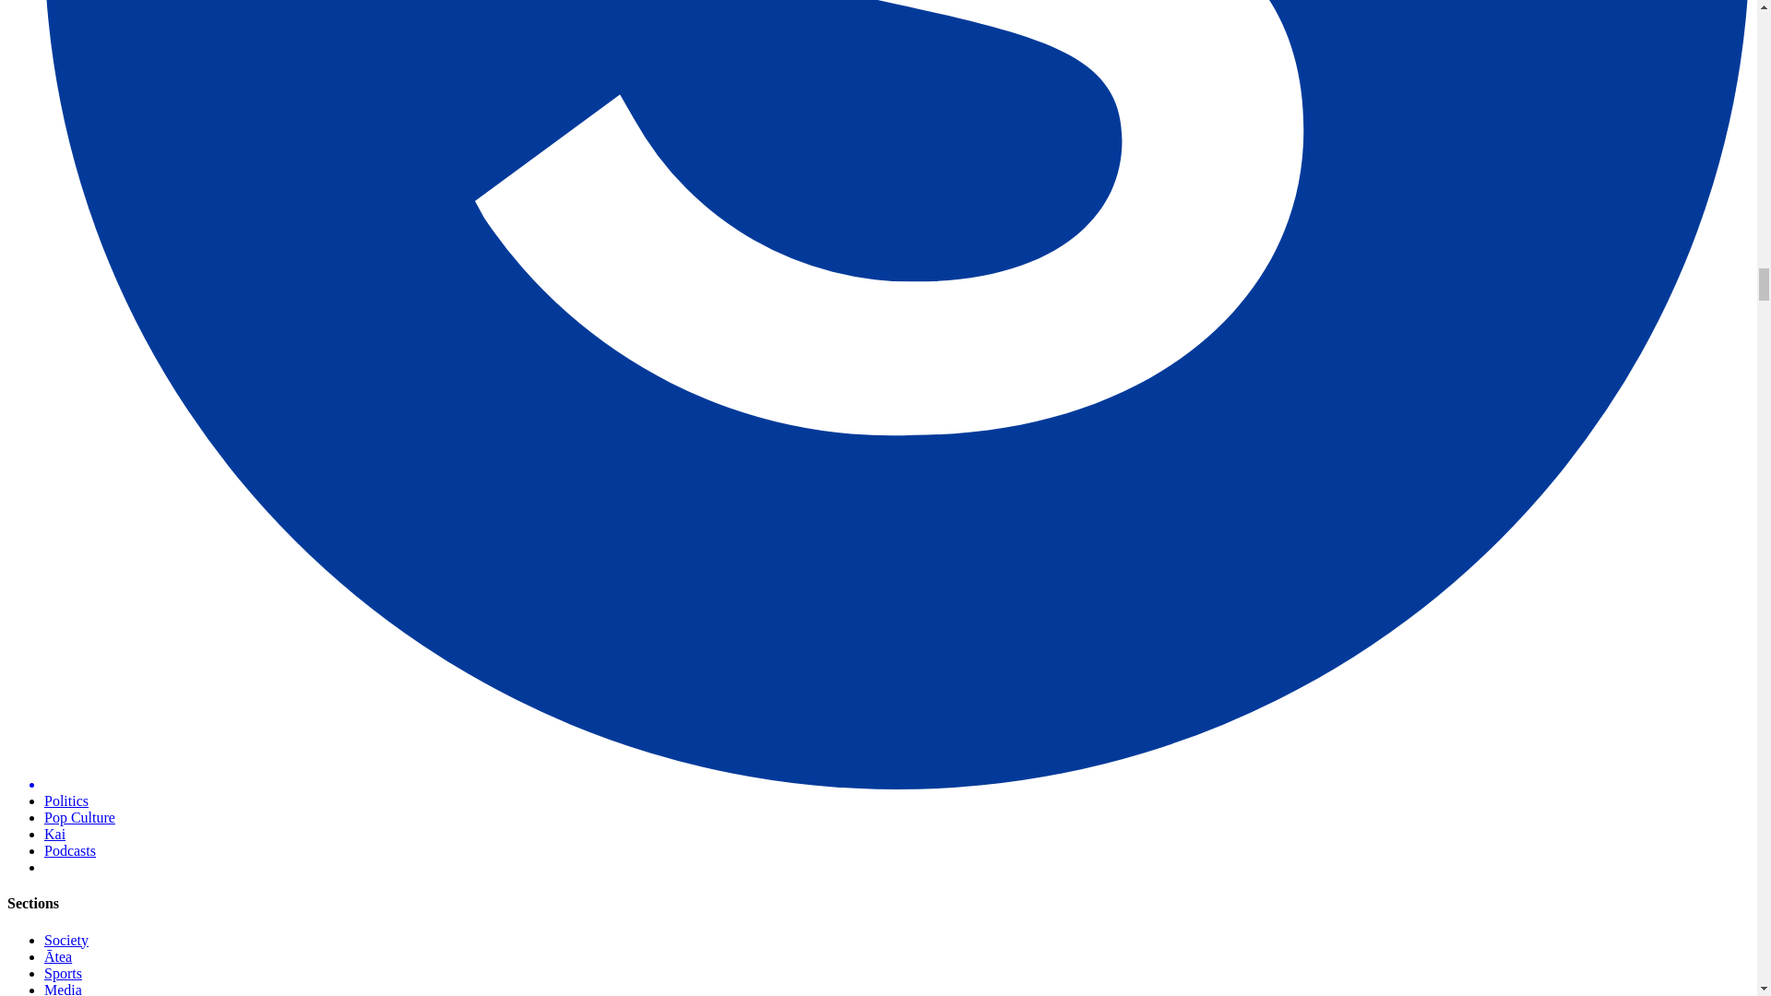 The height and width of the screenshot is (996, 1771). Describe the element at coordinates (55, 834) in the screenshot. I see `Kai` at that location.